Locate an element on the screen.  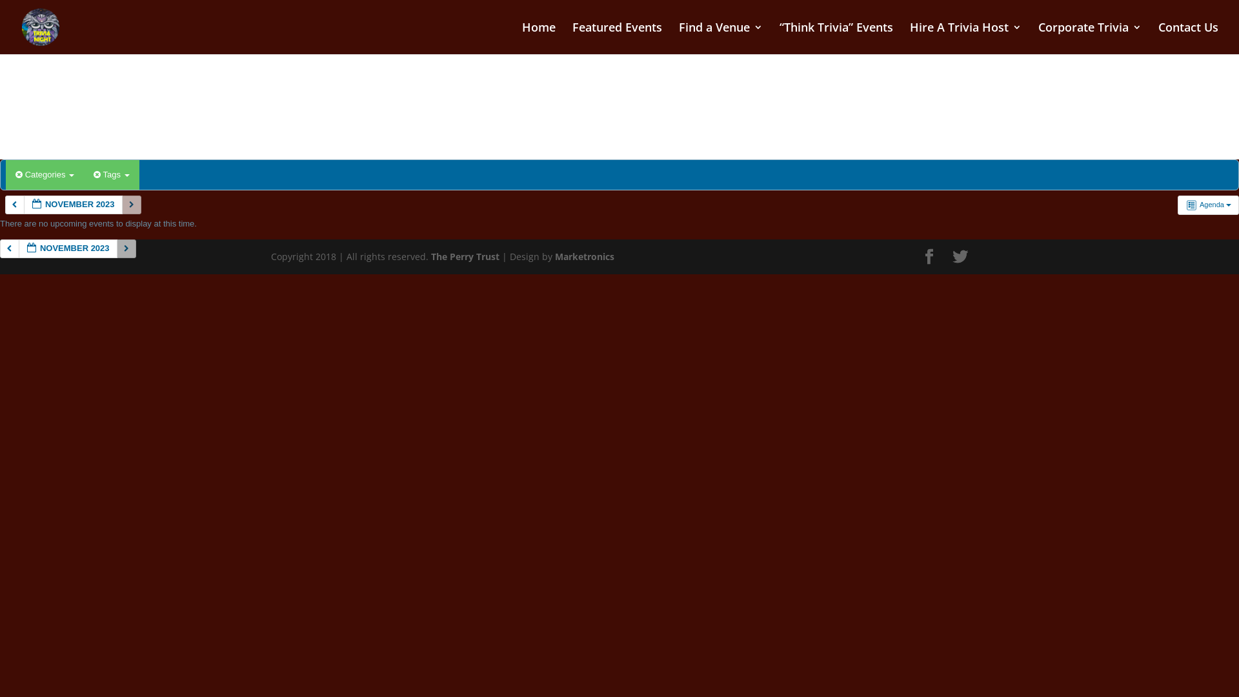
Clear tag filter is located at coordinates (98, 174).